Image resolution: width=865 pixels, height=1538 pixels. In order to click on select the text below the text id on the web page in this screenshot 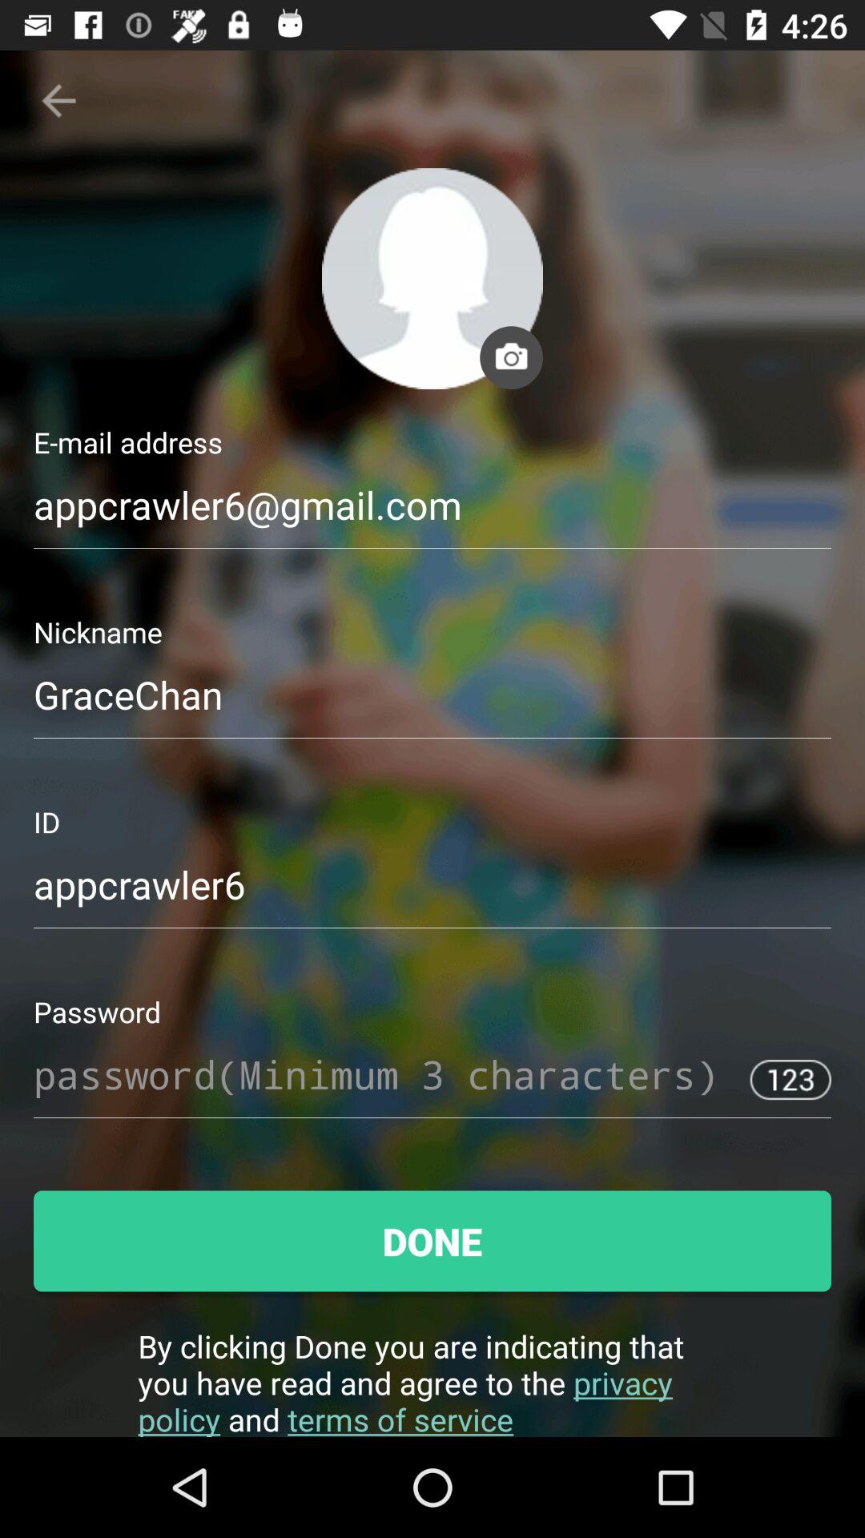, I will do `click(432, 893)`.